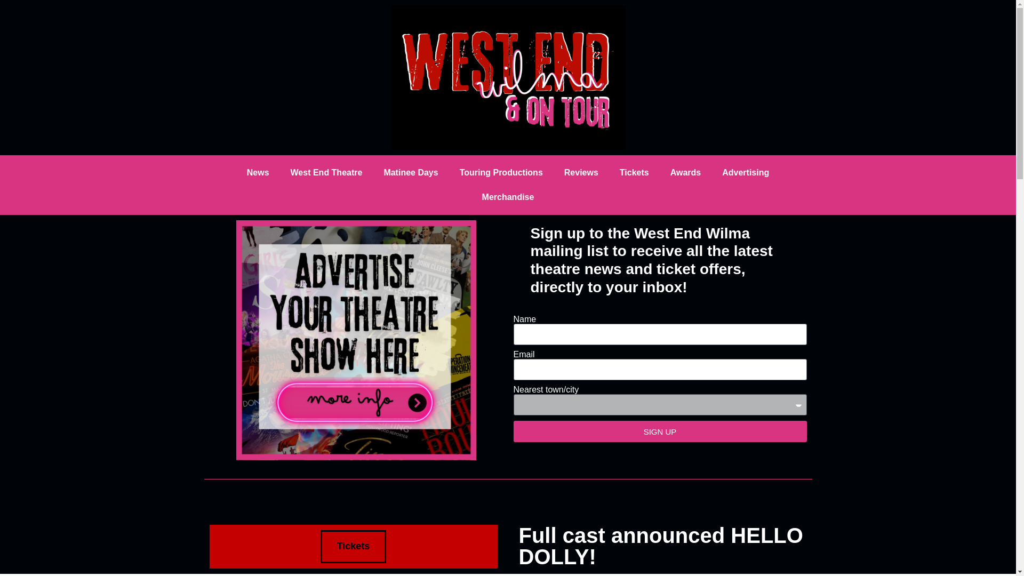 The height and width of the screenshot is (576, 1024). Describe the element at coordinates (685, 173) in the screenshot. I see `Awards` at that location.